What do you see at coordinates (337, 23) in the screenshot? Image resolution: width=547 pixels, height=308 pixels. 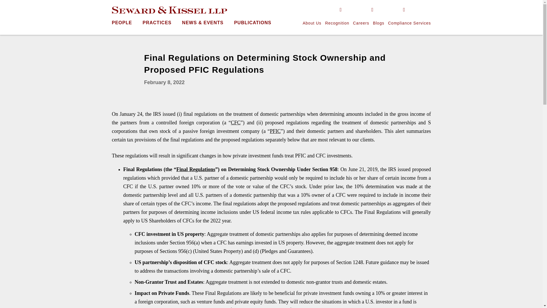 I see `Recognition` at bounding box center [337, 23].